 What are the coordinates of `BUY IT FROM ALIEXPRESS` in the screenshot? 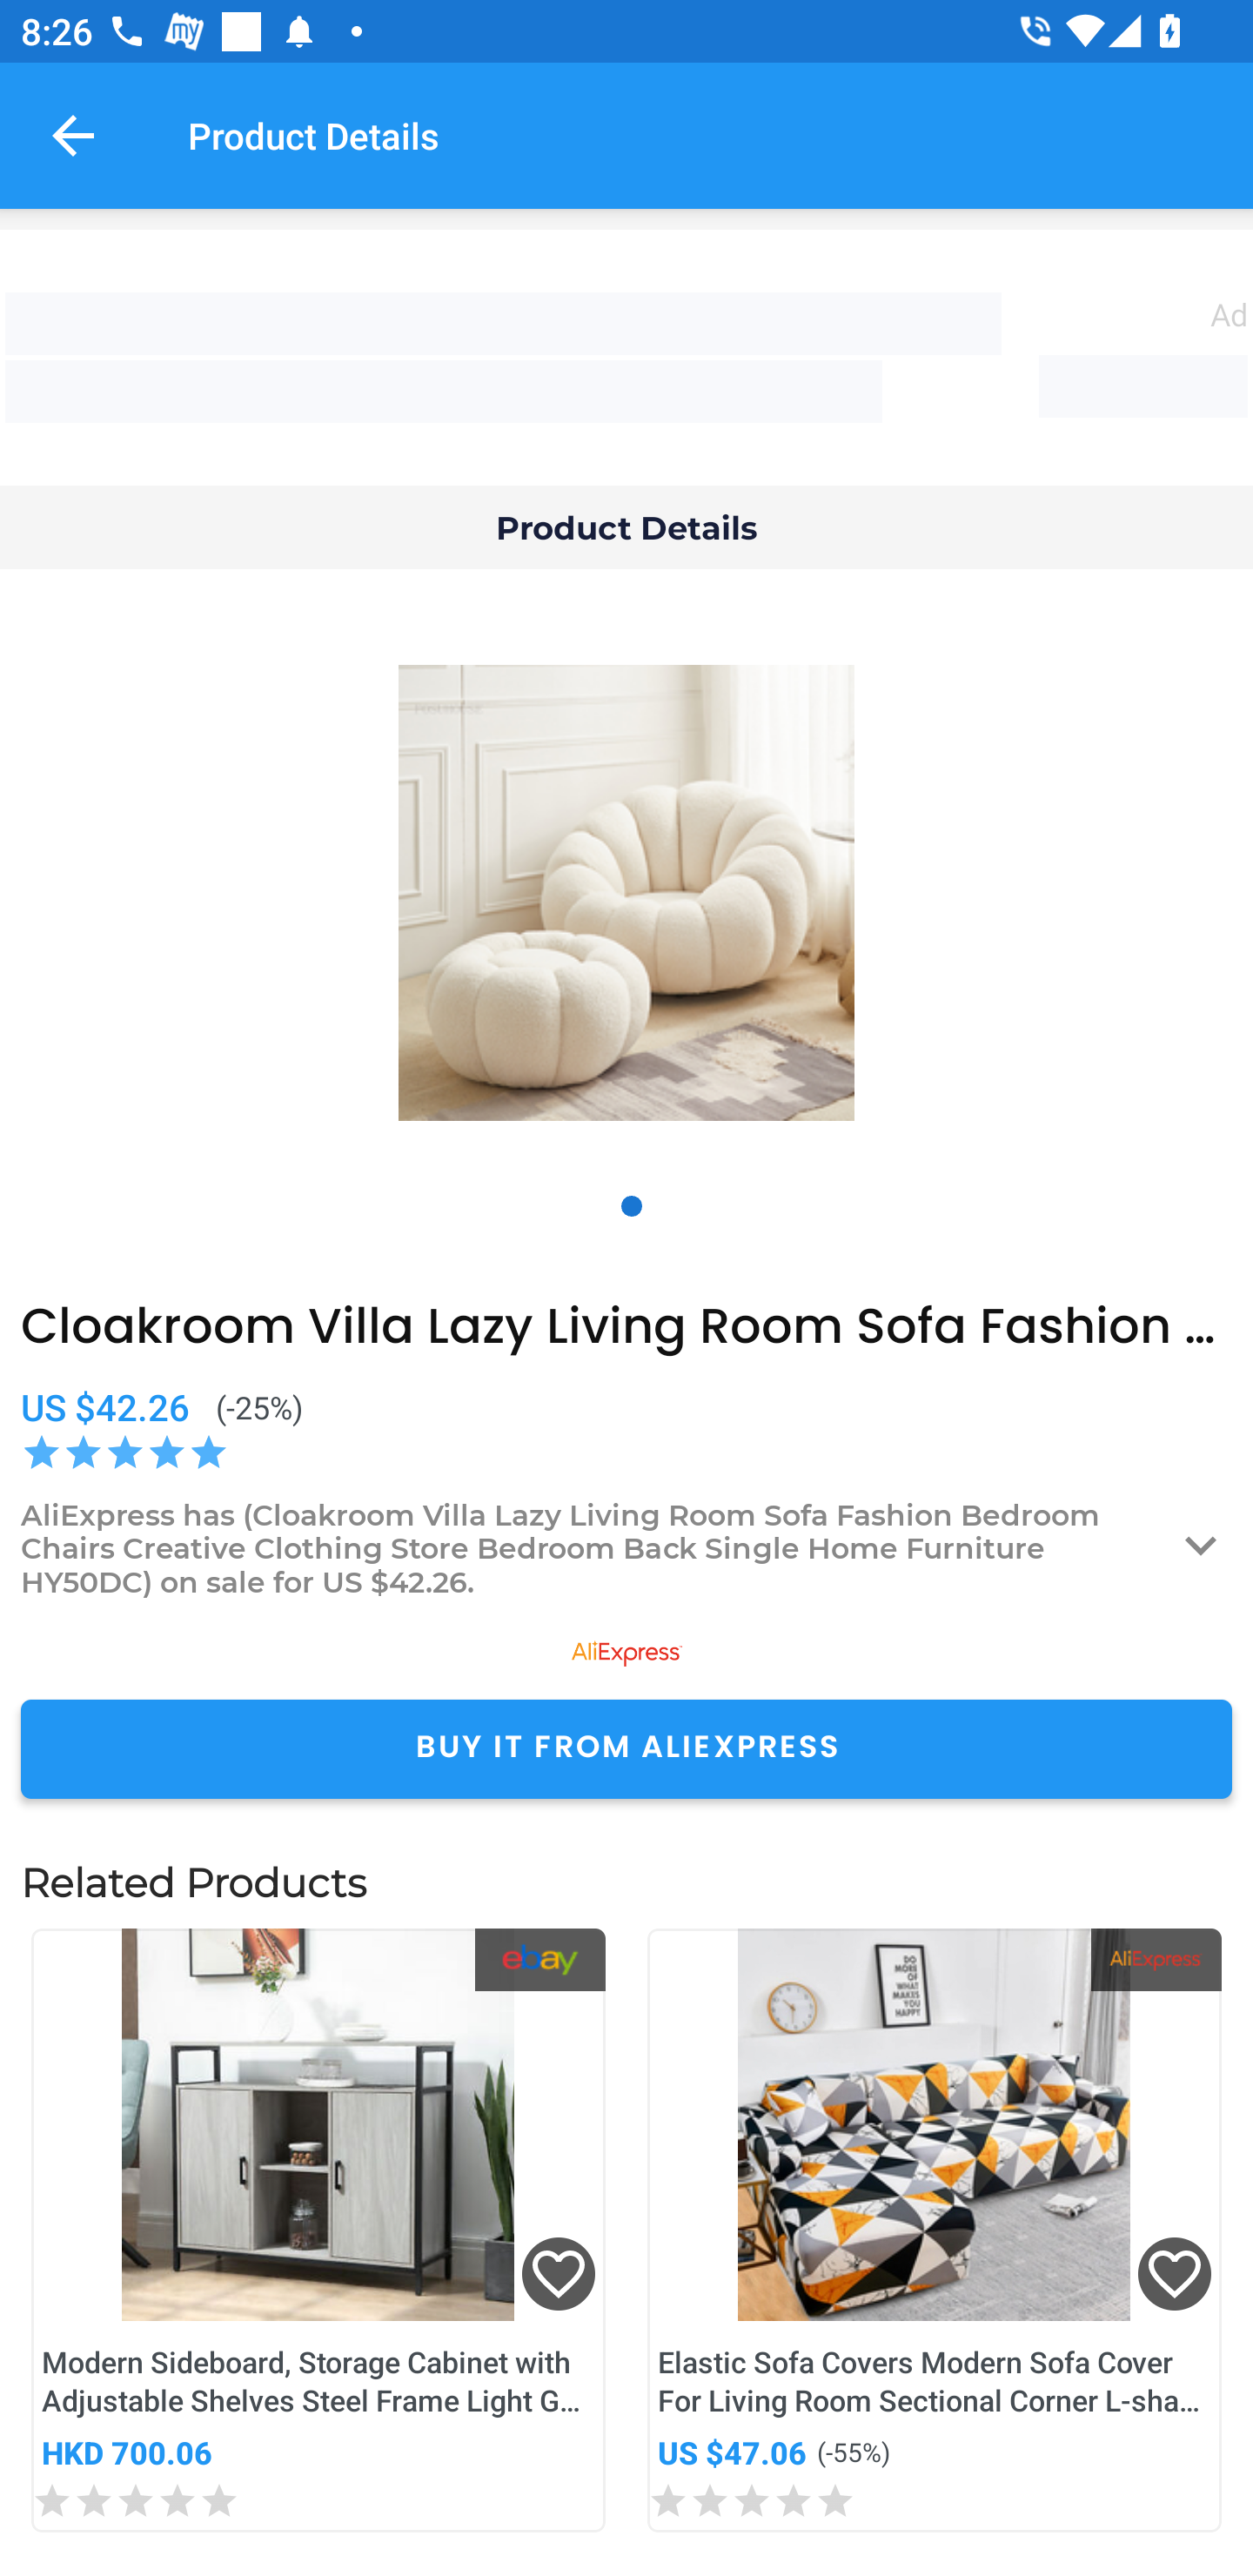 It's located at (626, 1748).